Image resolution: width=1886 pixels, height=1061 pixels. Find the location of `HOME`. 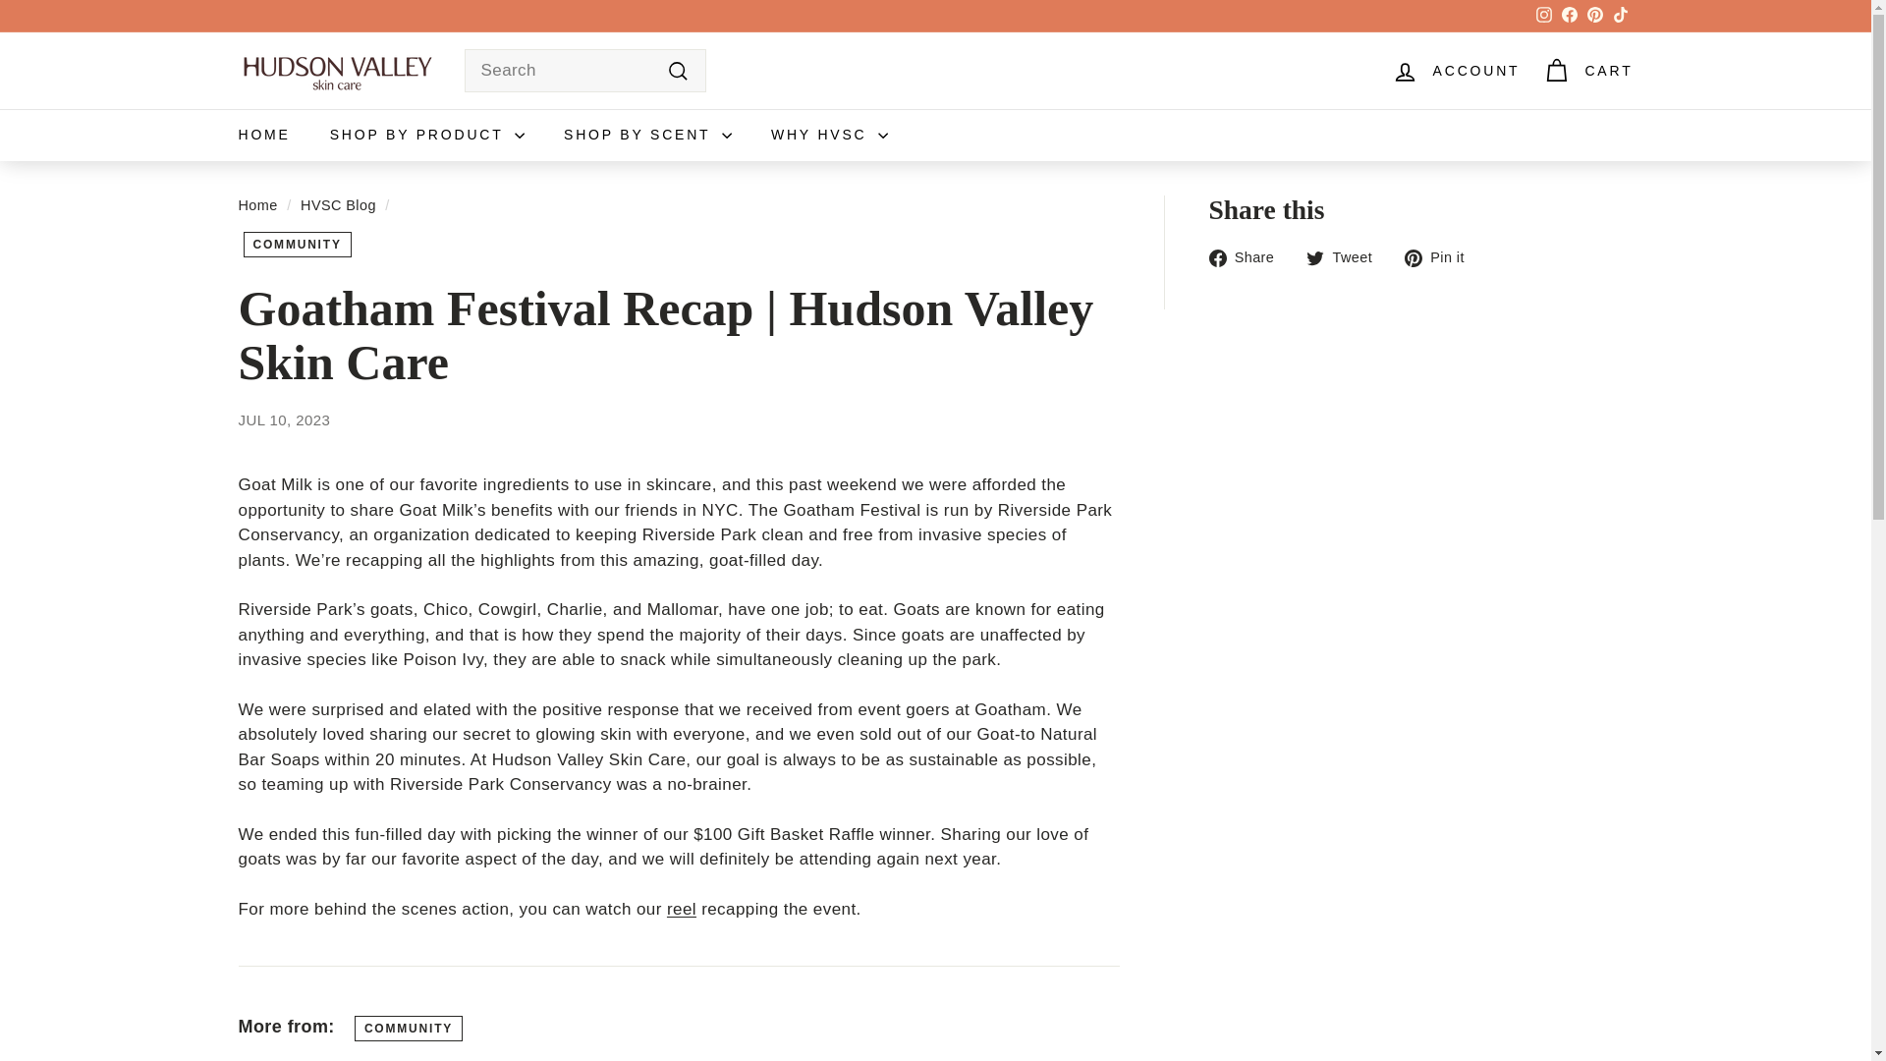

HOME is located at coordinates (263, 136).